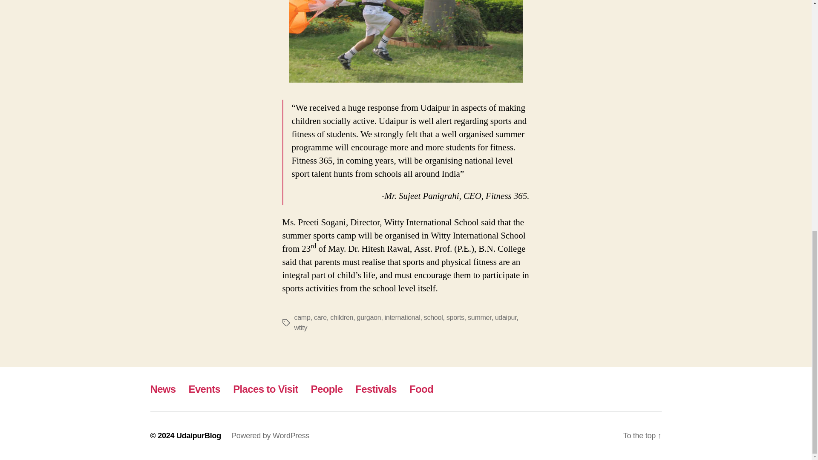  Describe the element at coordinates (406, 41) in the screenshot. I see `Child Playing` at that location.